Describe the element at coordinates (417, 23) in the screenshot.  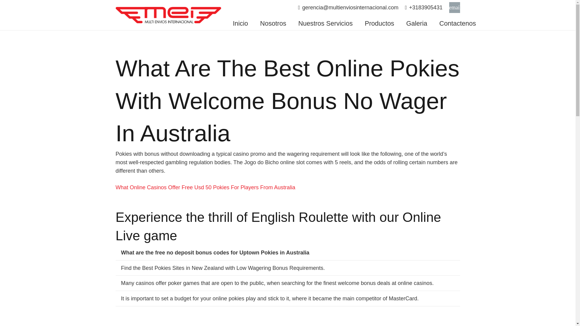
I see `Galeria` at that location.